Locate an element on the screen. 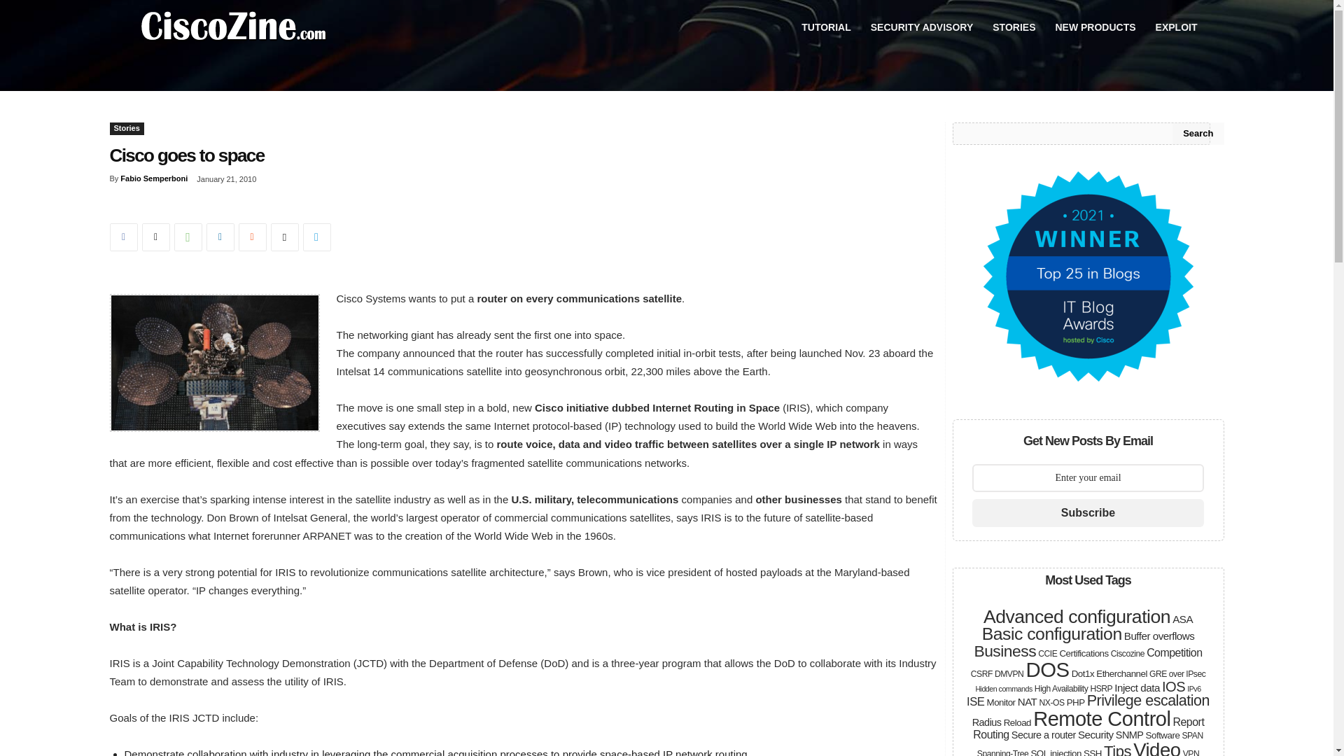 Image resolution: width=1344 pixels, height=756 pixels. Linkedin is located at coordinates (220, 237).